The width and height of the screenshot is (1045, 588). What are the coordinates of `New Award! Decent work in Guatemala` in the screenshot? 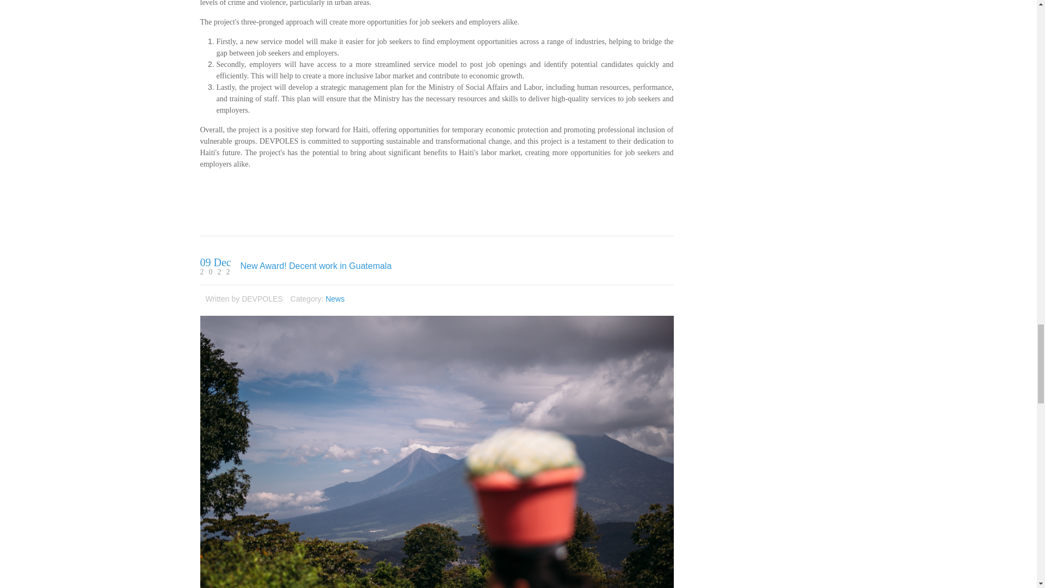 It's located at (316, 266).